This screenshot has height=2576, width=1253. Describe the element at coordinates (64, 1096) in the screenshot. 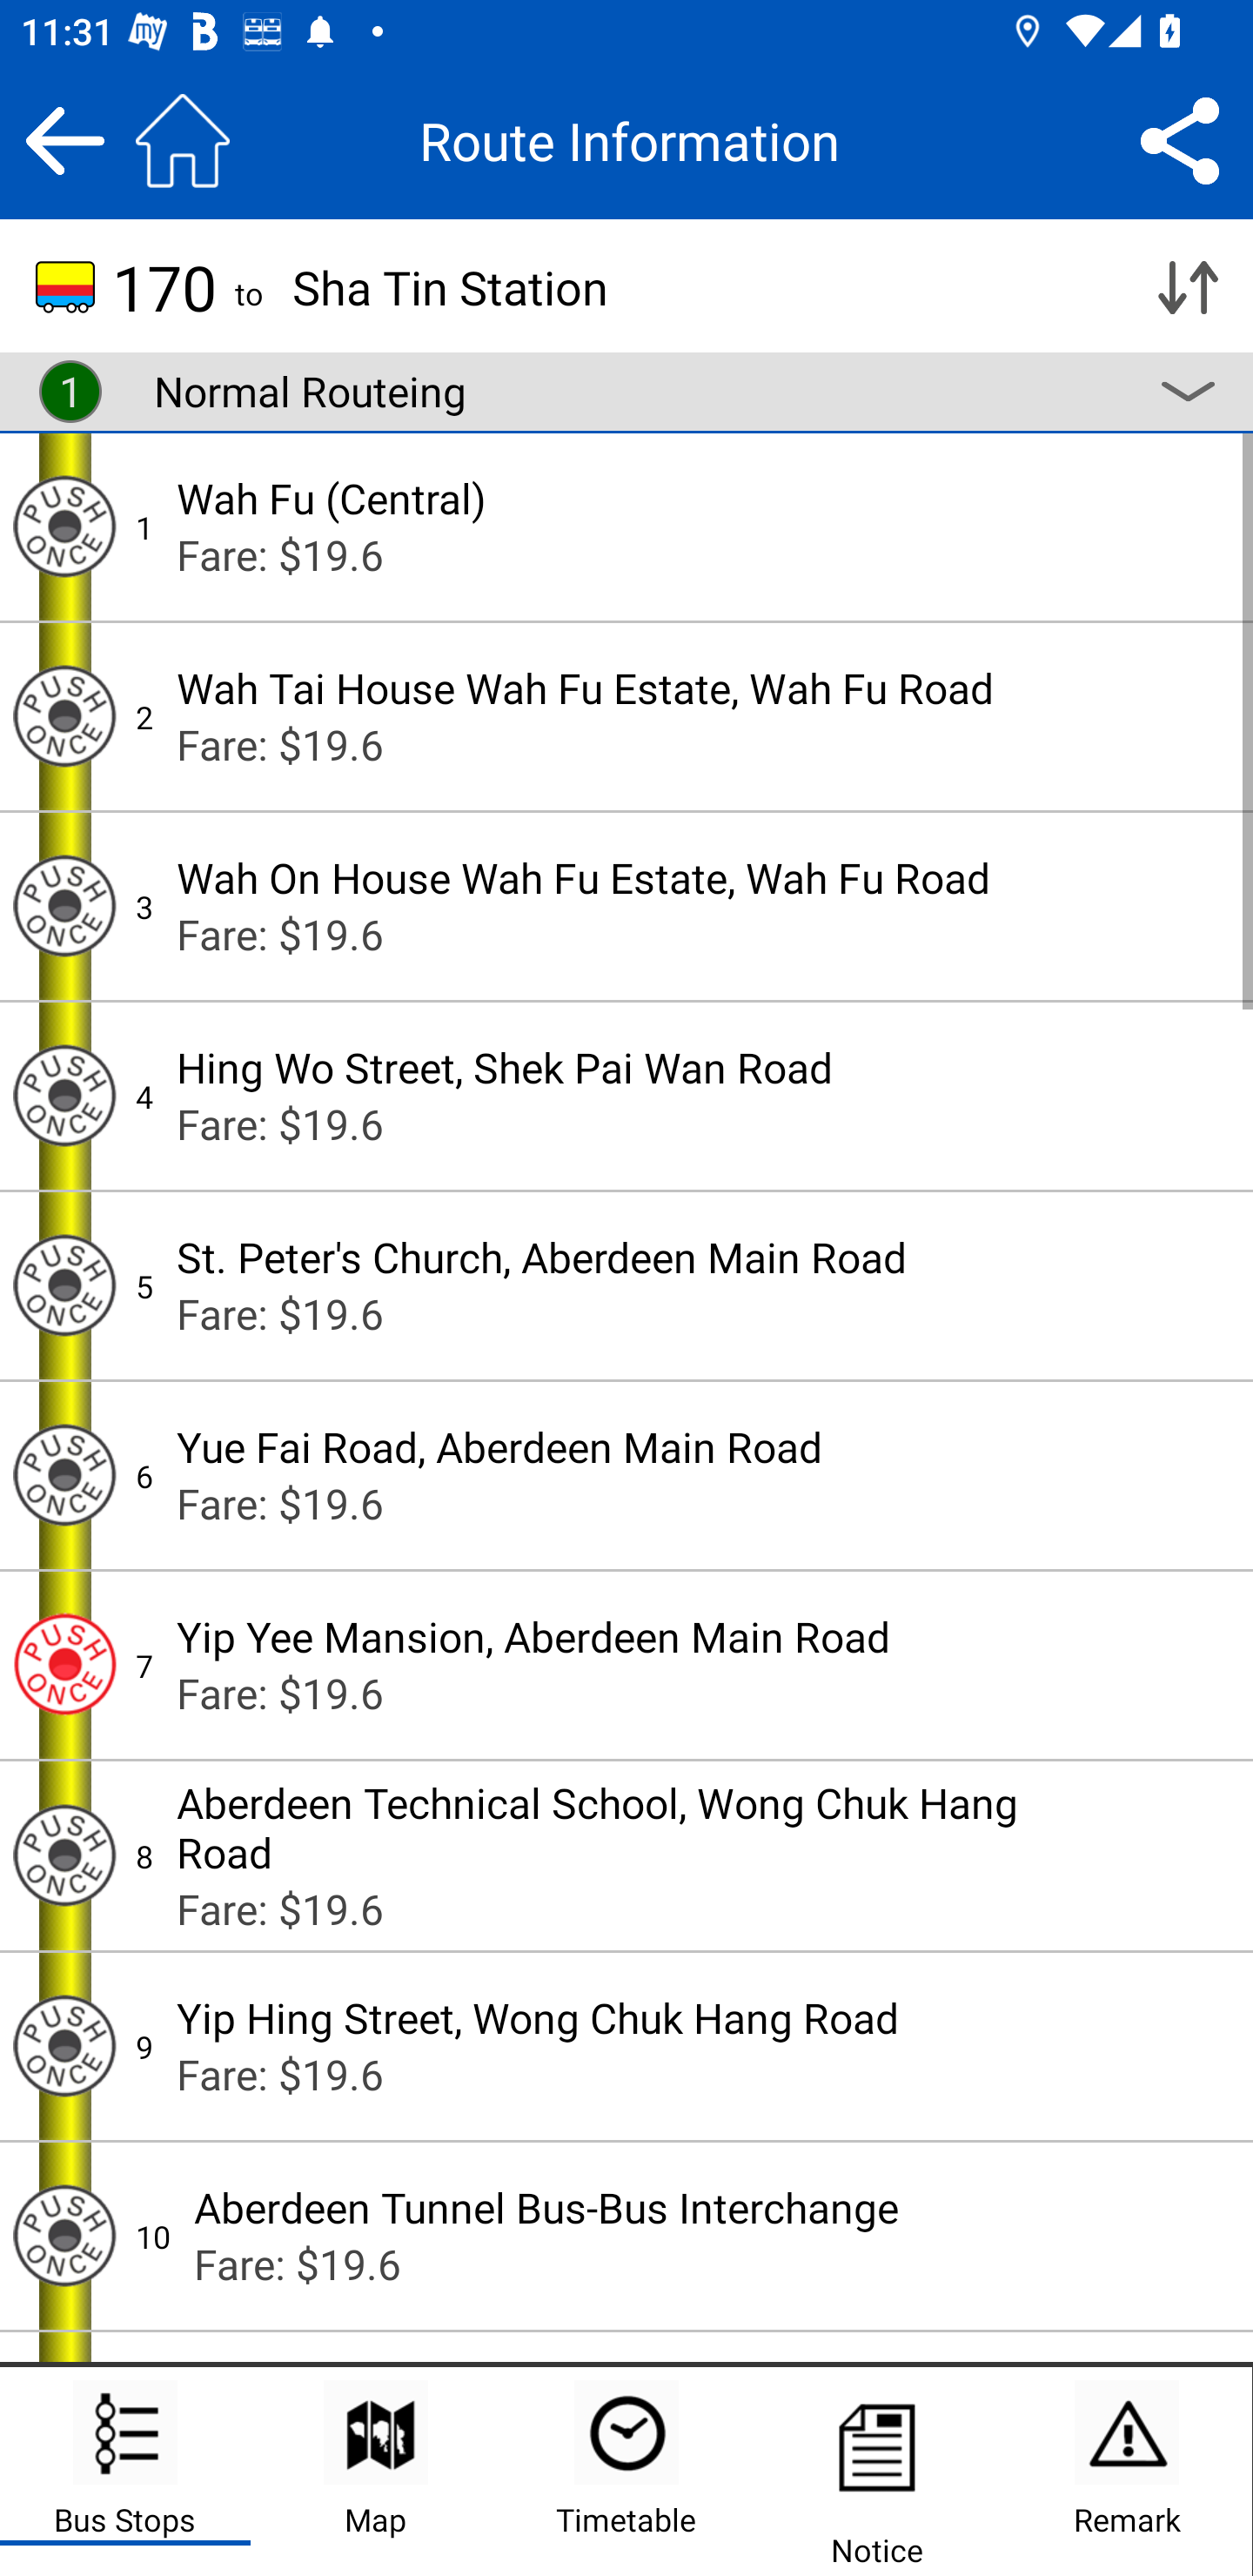

I see `Alight Reminder` at that location.